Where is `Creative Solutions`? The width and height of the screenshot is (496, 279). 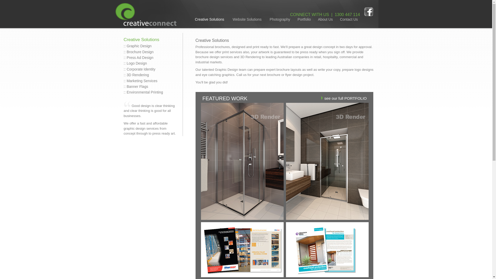 Creative Solutions is located at coordinates (210, 20).